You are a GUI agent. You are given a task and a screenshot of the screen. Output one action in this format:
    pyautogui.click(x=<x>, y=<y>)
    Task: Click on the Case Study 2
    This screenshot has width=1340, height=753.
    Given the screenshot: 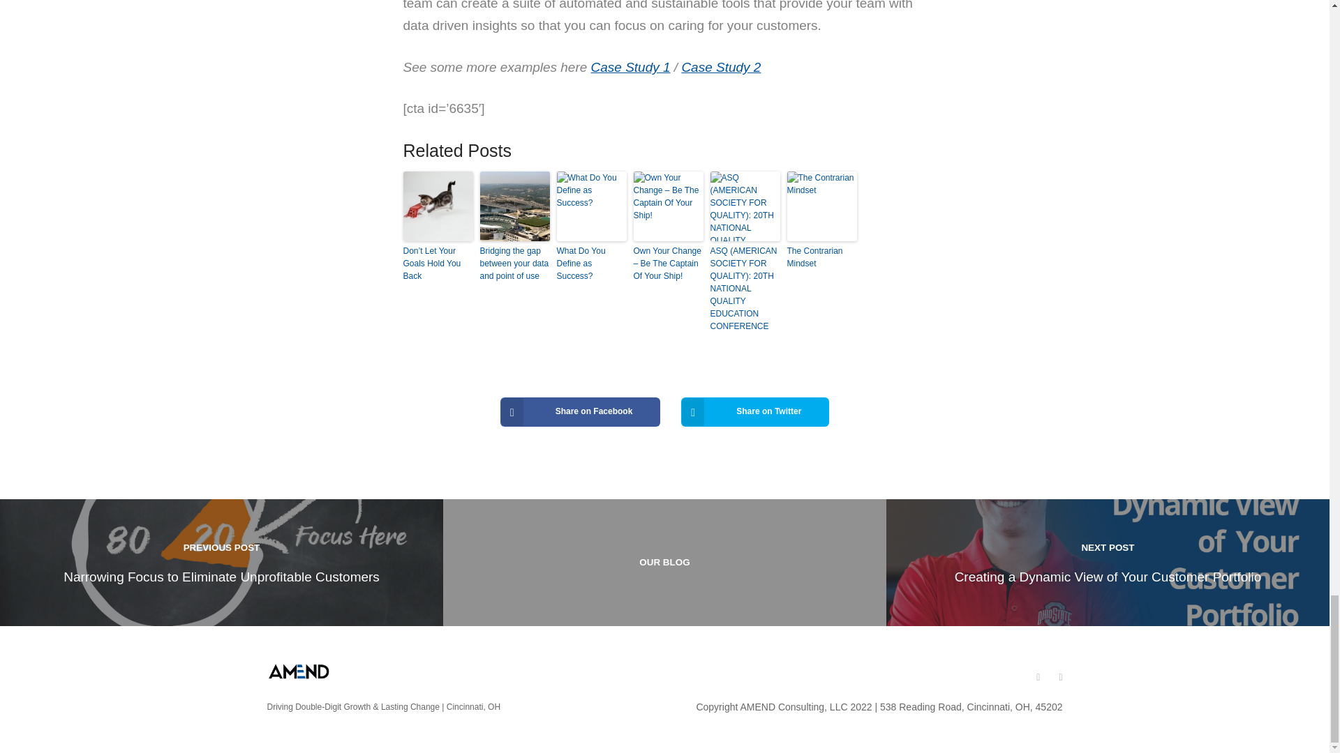 What is the action you would take?
    pyautogui.click(x=720, y=67)
    